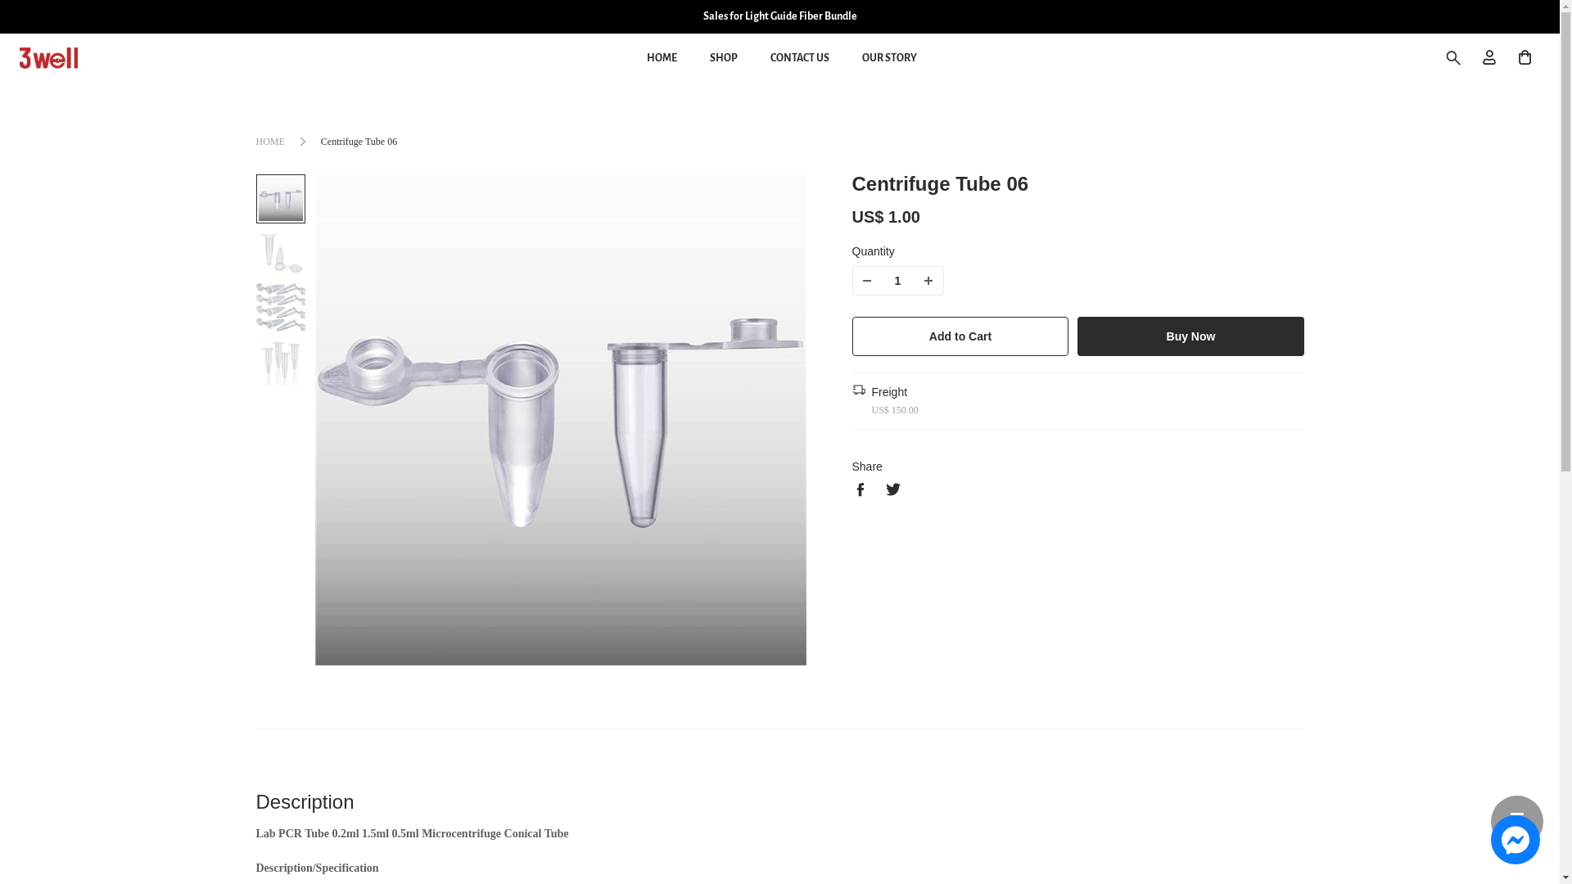 The width and height of the screenshot is (1572, 884). What do you see at coordinates (1190, 336) in the screenshot?
I see `Buy Now` at bounding box center [1190, 336].